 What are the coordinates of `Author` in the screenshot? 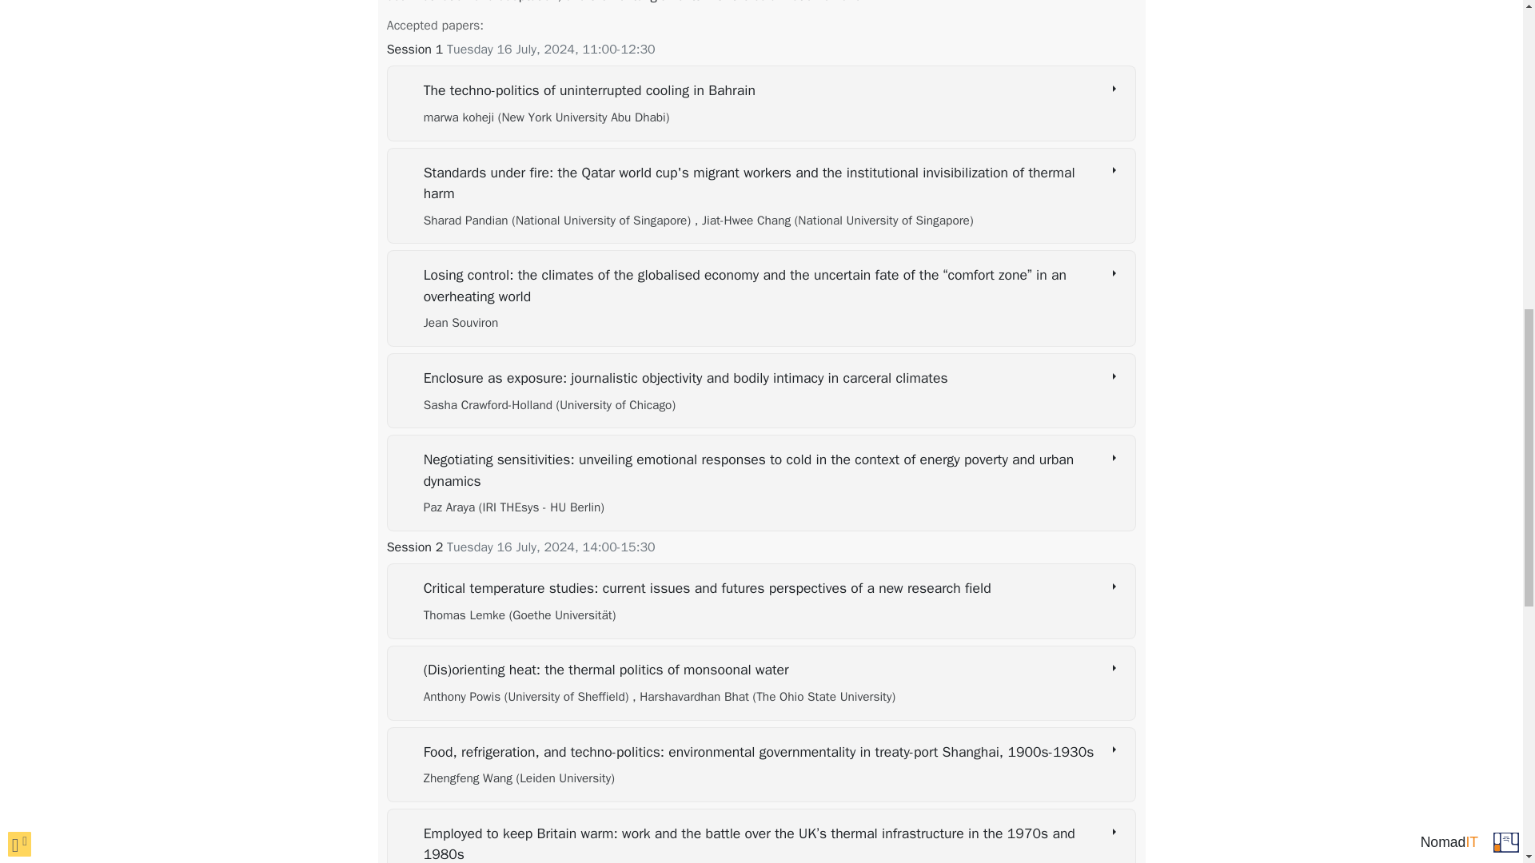 It's located at (460, 323).